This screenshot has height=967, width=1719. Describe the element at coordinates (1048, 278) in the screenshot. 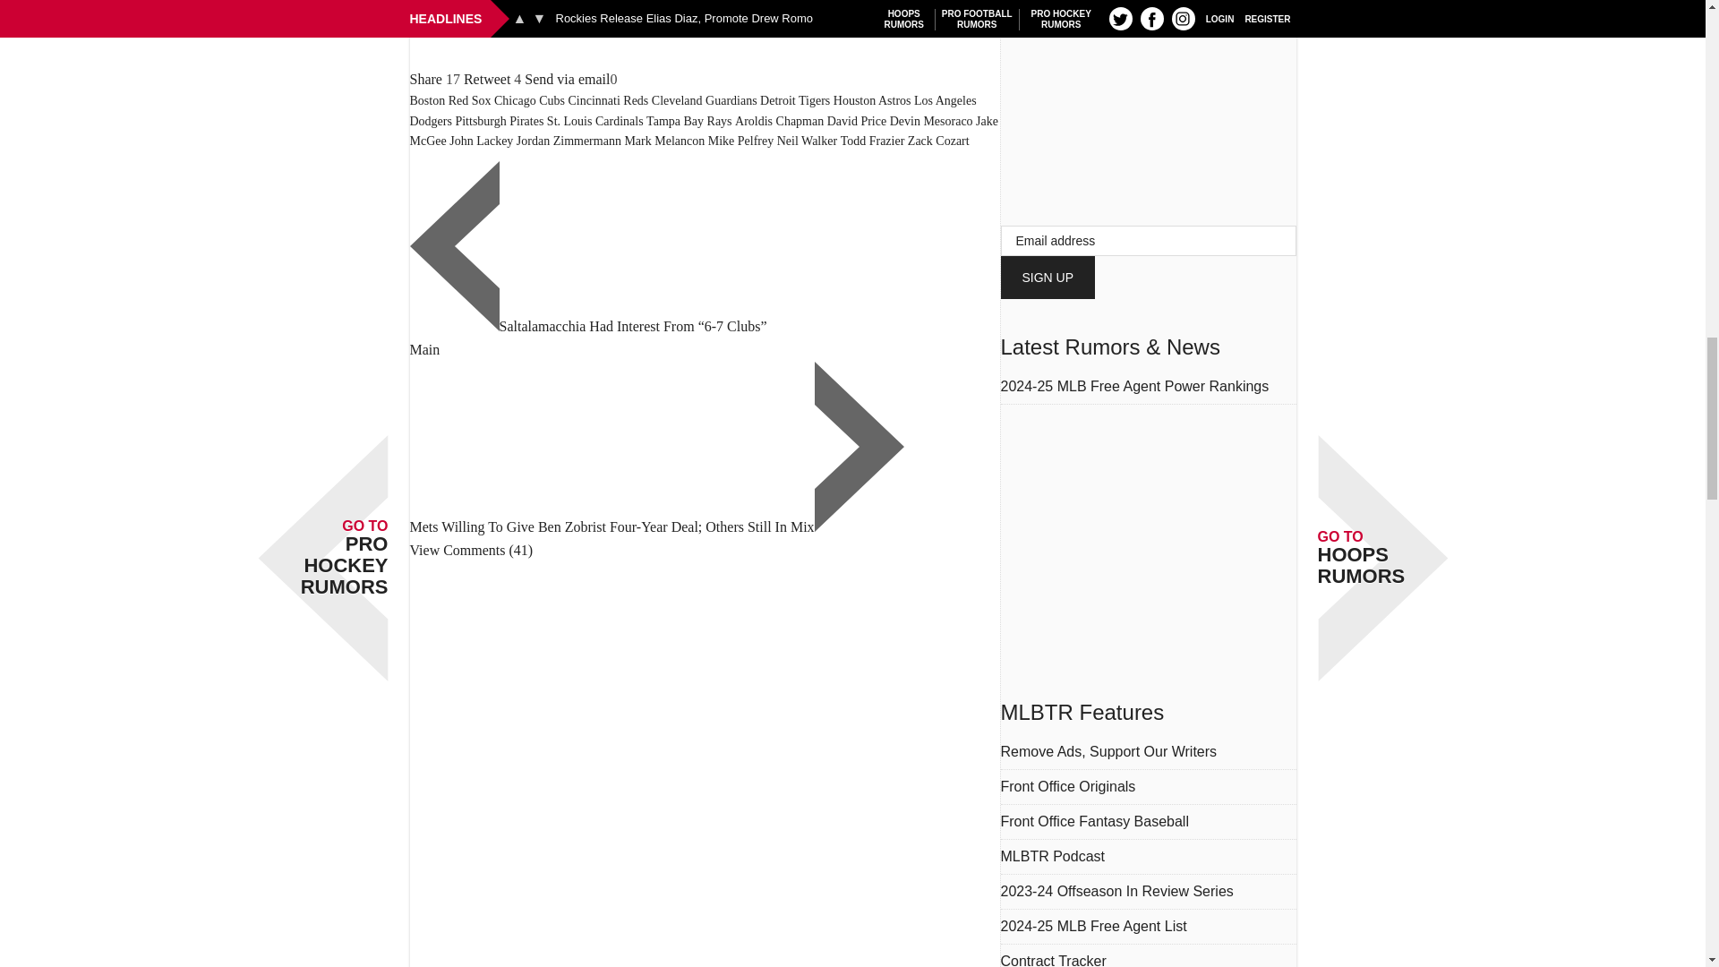

I see `Sign Up` at that location.